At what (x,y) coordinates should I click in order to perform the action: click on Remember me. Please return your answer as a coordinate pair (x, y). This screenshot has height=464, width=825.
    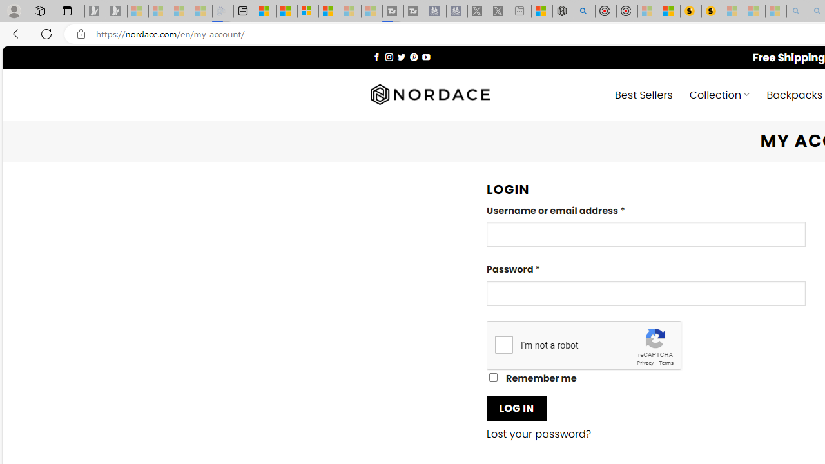
    Looking at the image, I should click on (493, 378).